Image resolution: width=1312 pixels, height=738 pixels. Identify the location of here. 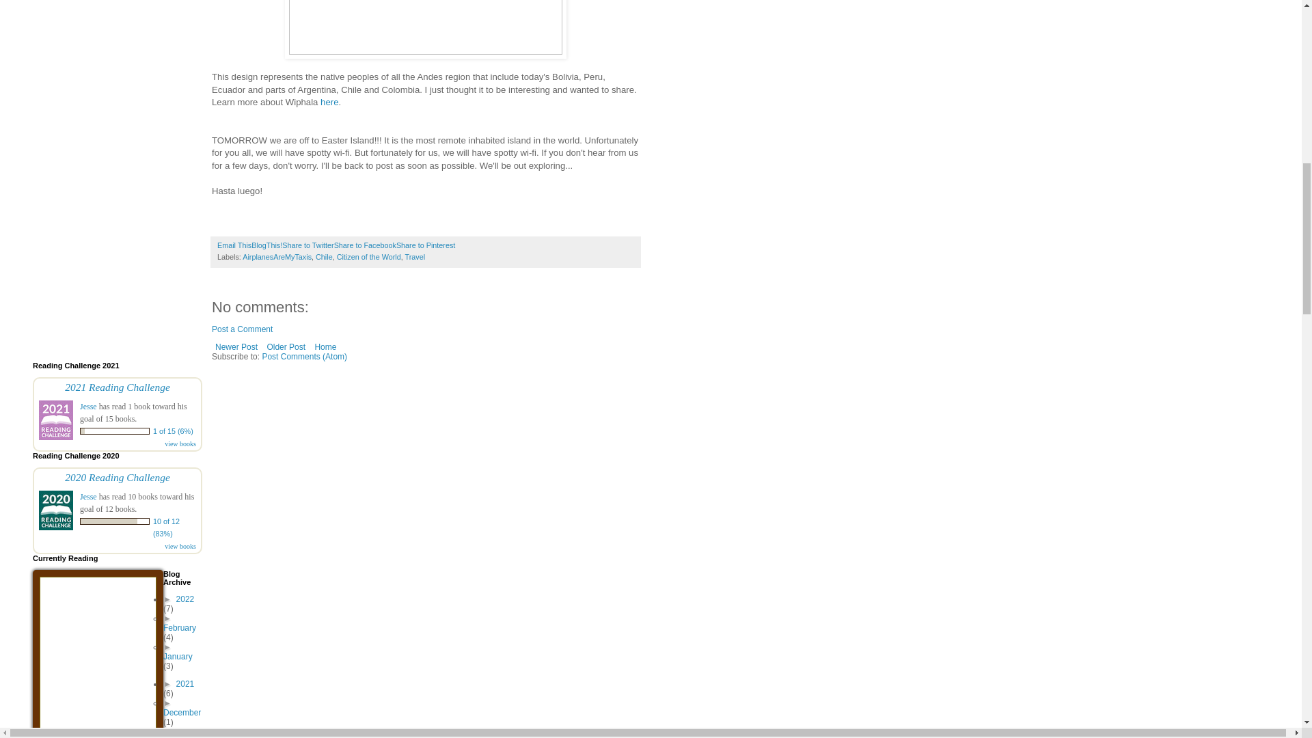
(329, 101).